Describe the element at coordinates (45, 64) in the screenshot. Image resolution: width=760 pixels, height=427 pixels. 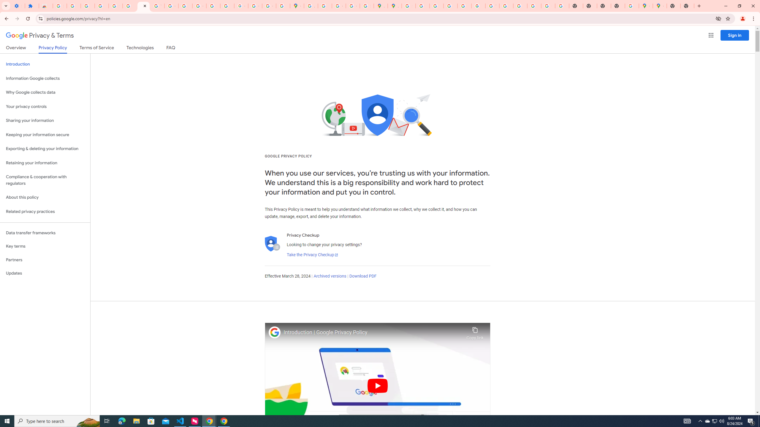
I see `Introduction` at that location.